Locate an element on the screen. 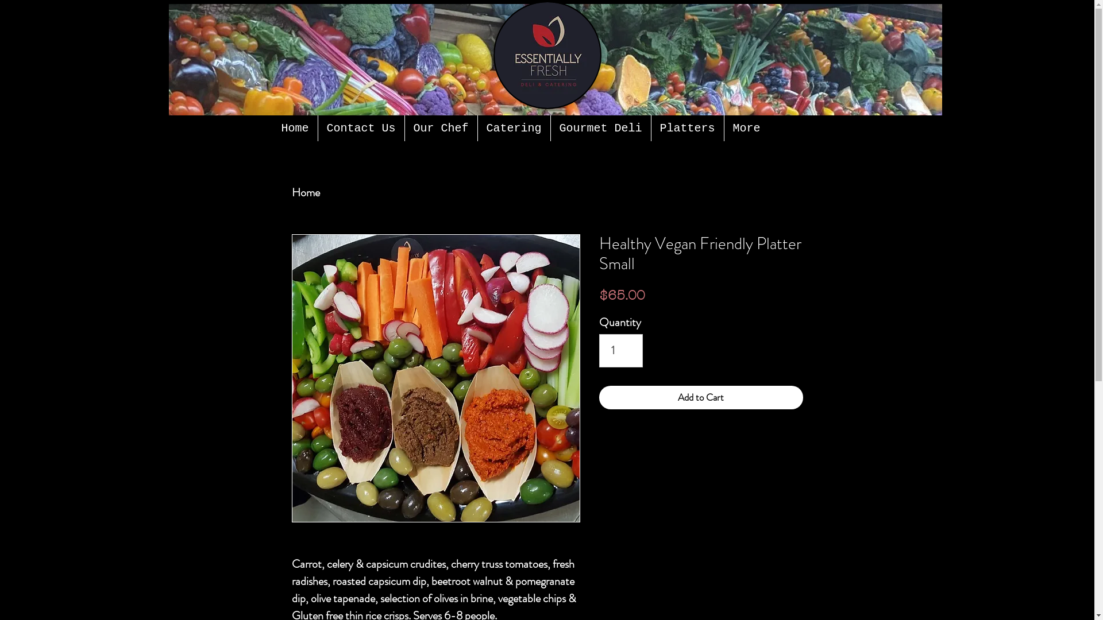 This screenshot has height=620, width=1103. Catering is located at coordinates (514, 129).